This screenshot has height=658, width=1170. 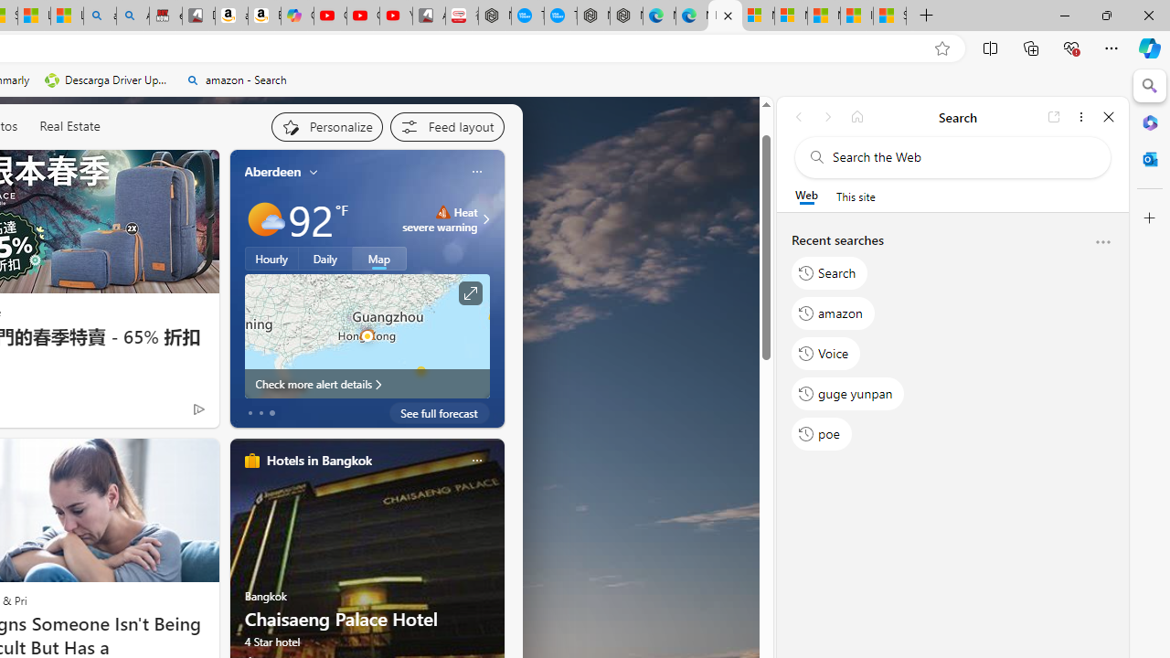 What do you see at coordinates (828, 116) in the screenshot?
I see `Forward` at bounding box center [828, 116].